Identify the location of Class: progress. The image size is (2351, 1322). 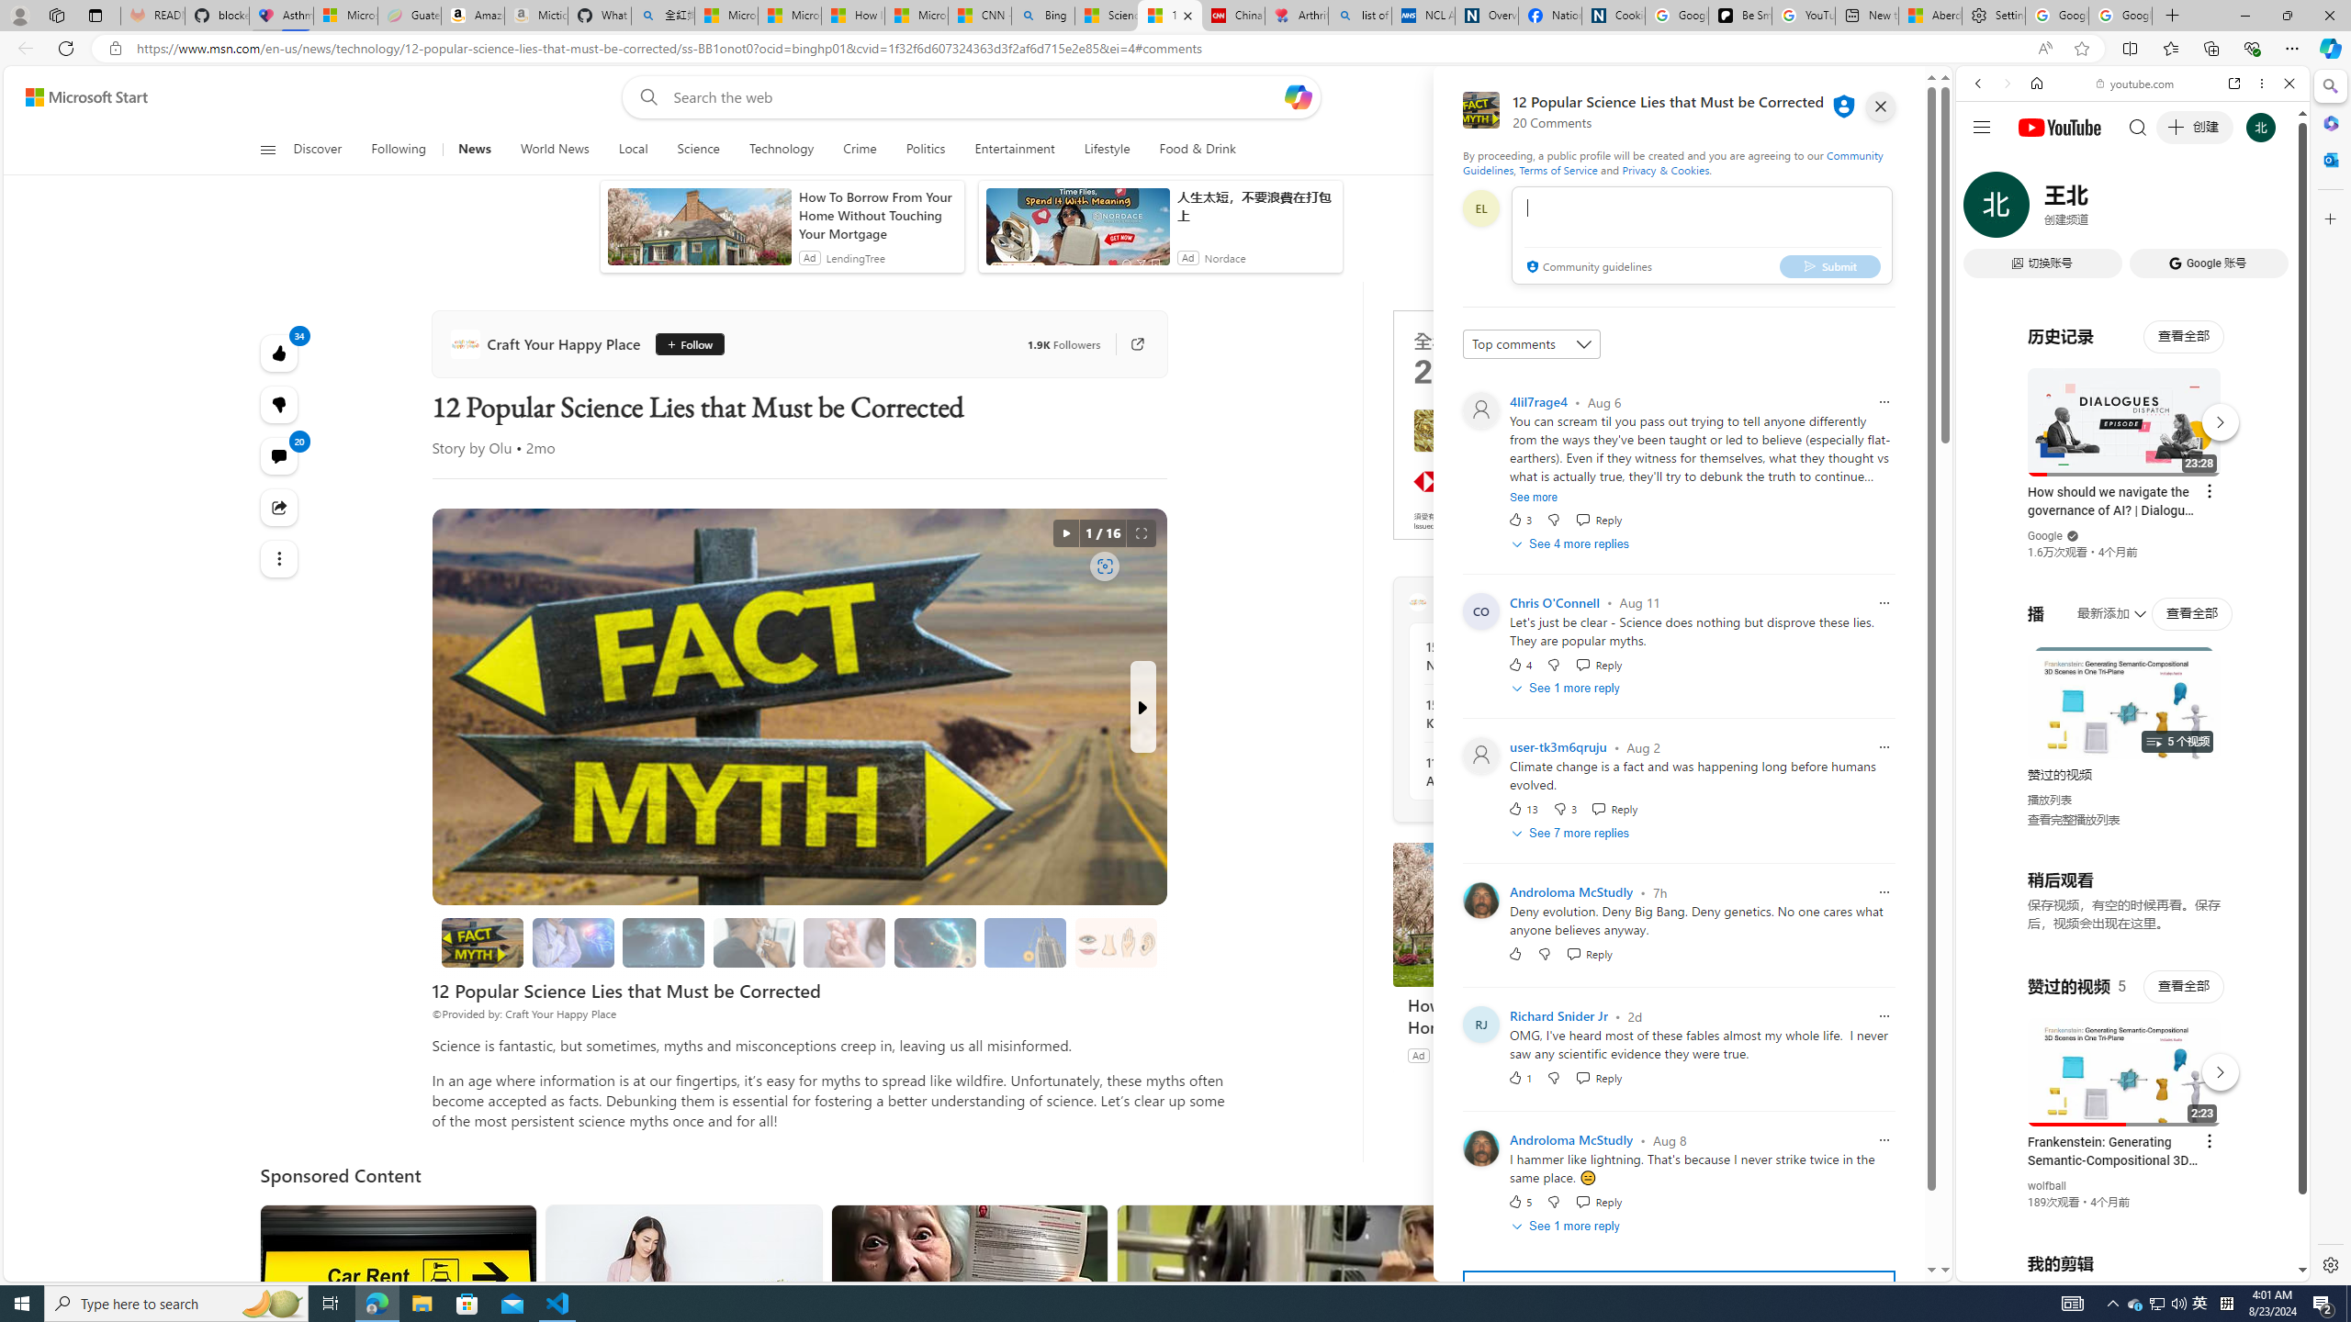
(1117, 938).